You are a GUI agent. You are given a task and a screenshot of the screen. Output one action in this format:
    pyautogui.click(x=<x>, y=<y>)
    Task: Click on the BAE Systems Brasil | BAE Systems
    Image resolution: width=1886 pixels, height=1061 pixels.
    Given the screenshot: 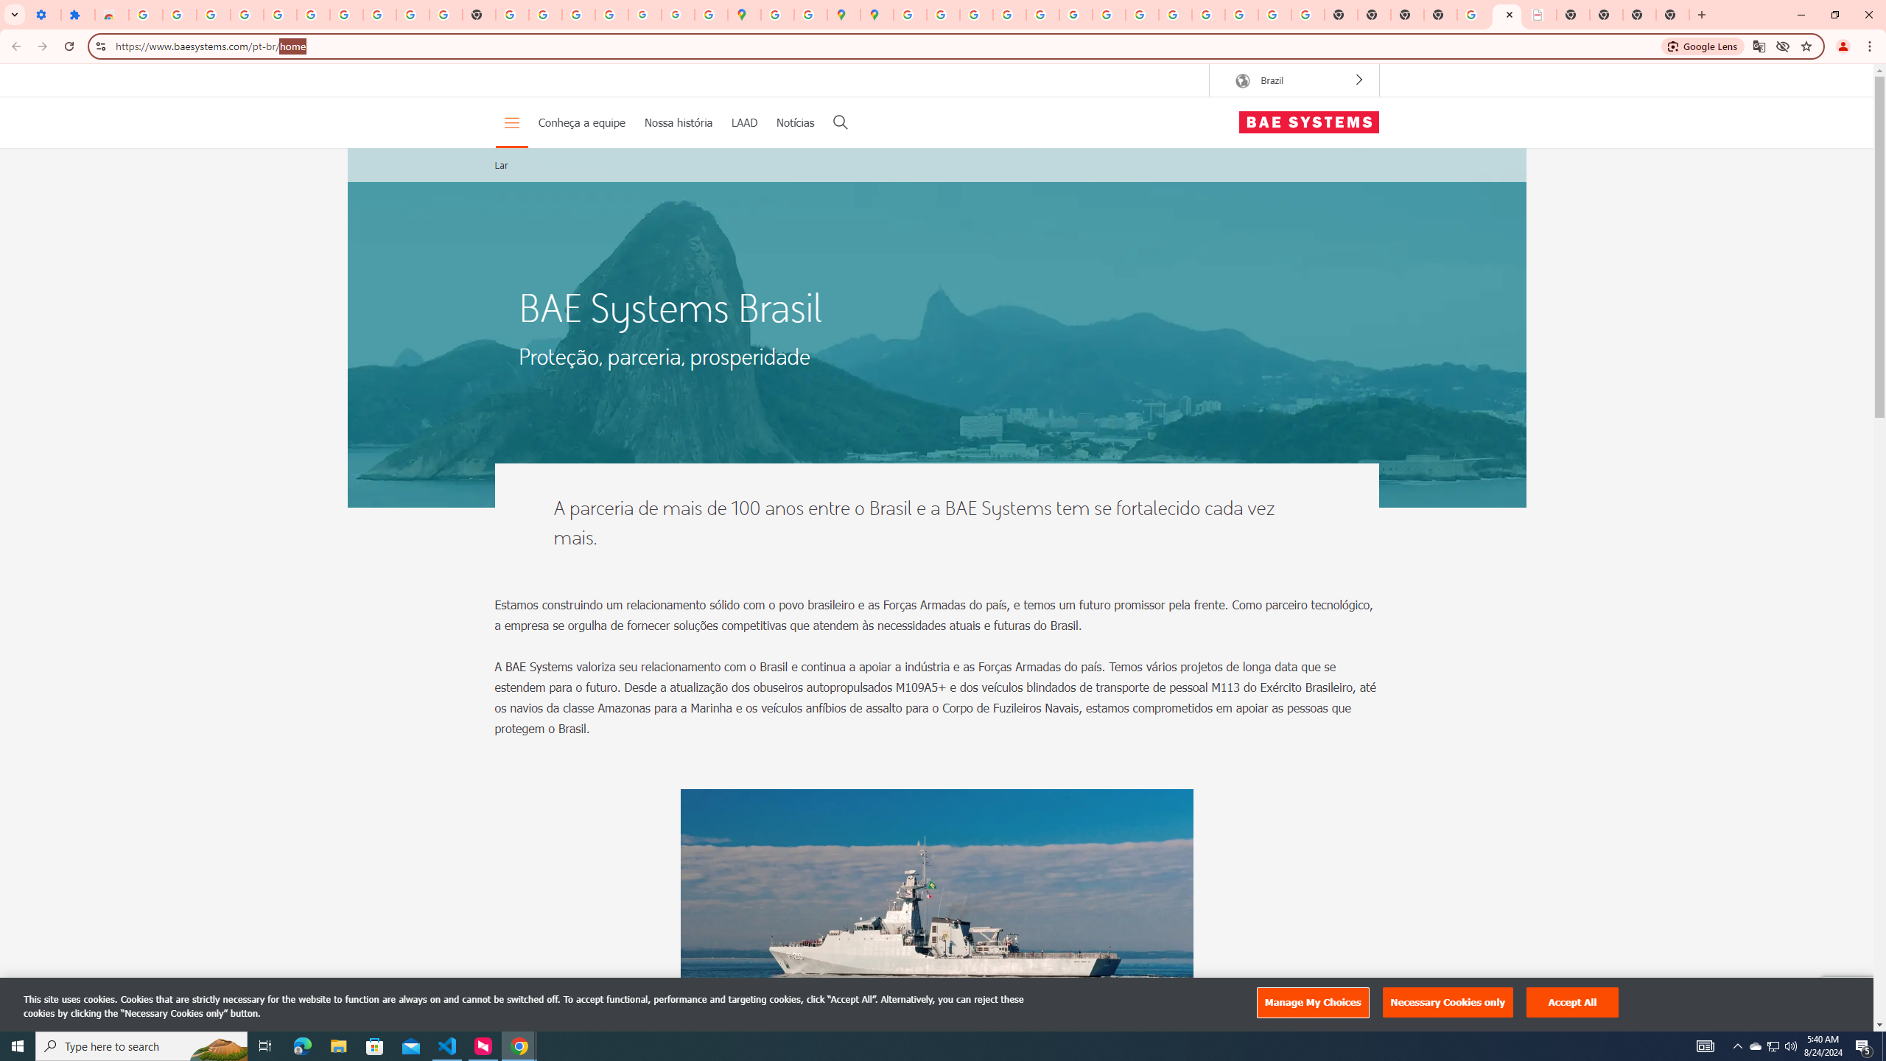 What is the action you would take?
    pyautogui.click(x=1540, y=15)
    